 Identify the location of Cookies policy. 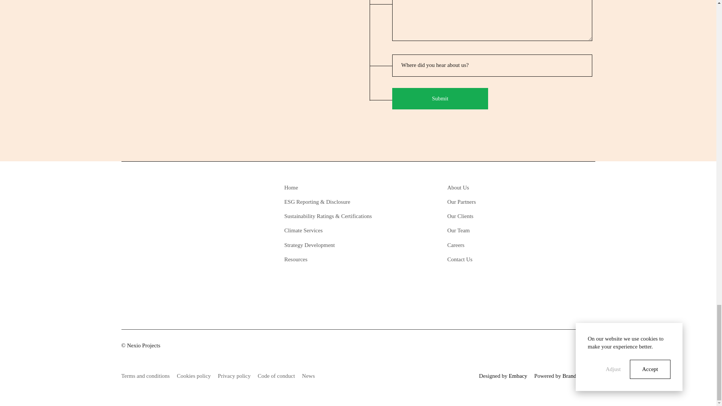
(194, 376).